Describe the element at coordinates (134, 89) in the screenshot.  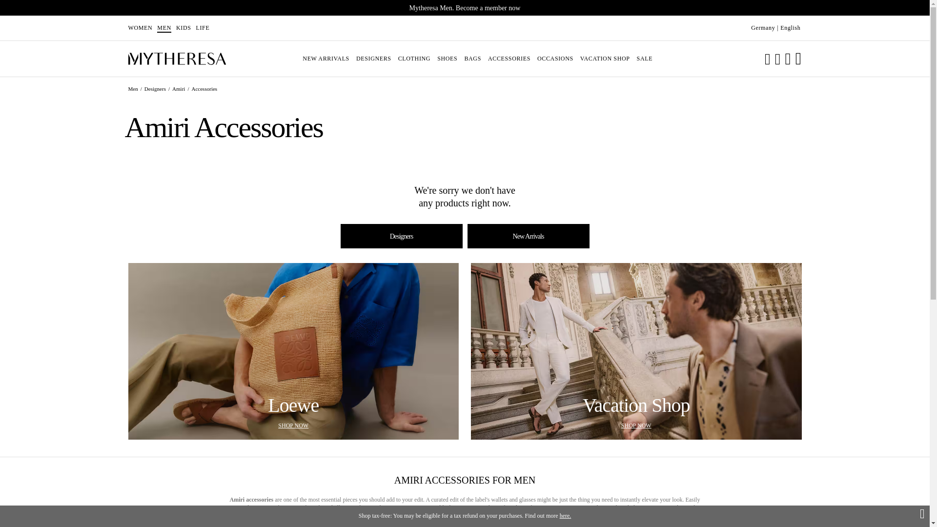
I see `Men` at that location.